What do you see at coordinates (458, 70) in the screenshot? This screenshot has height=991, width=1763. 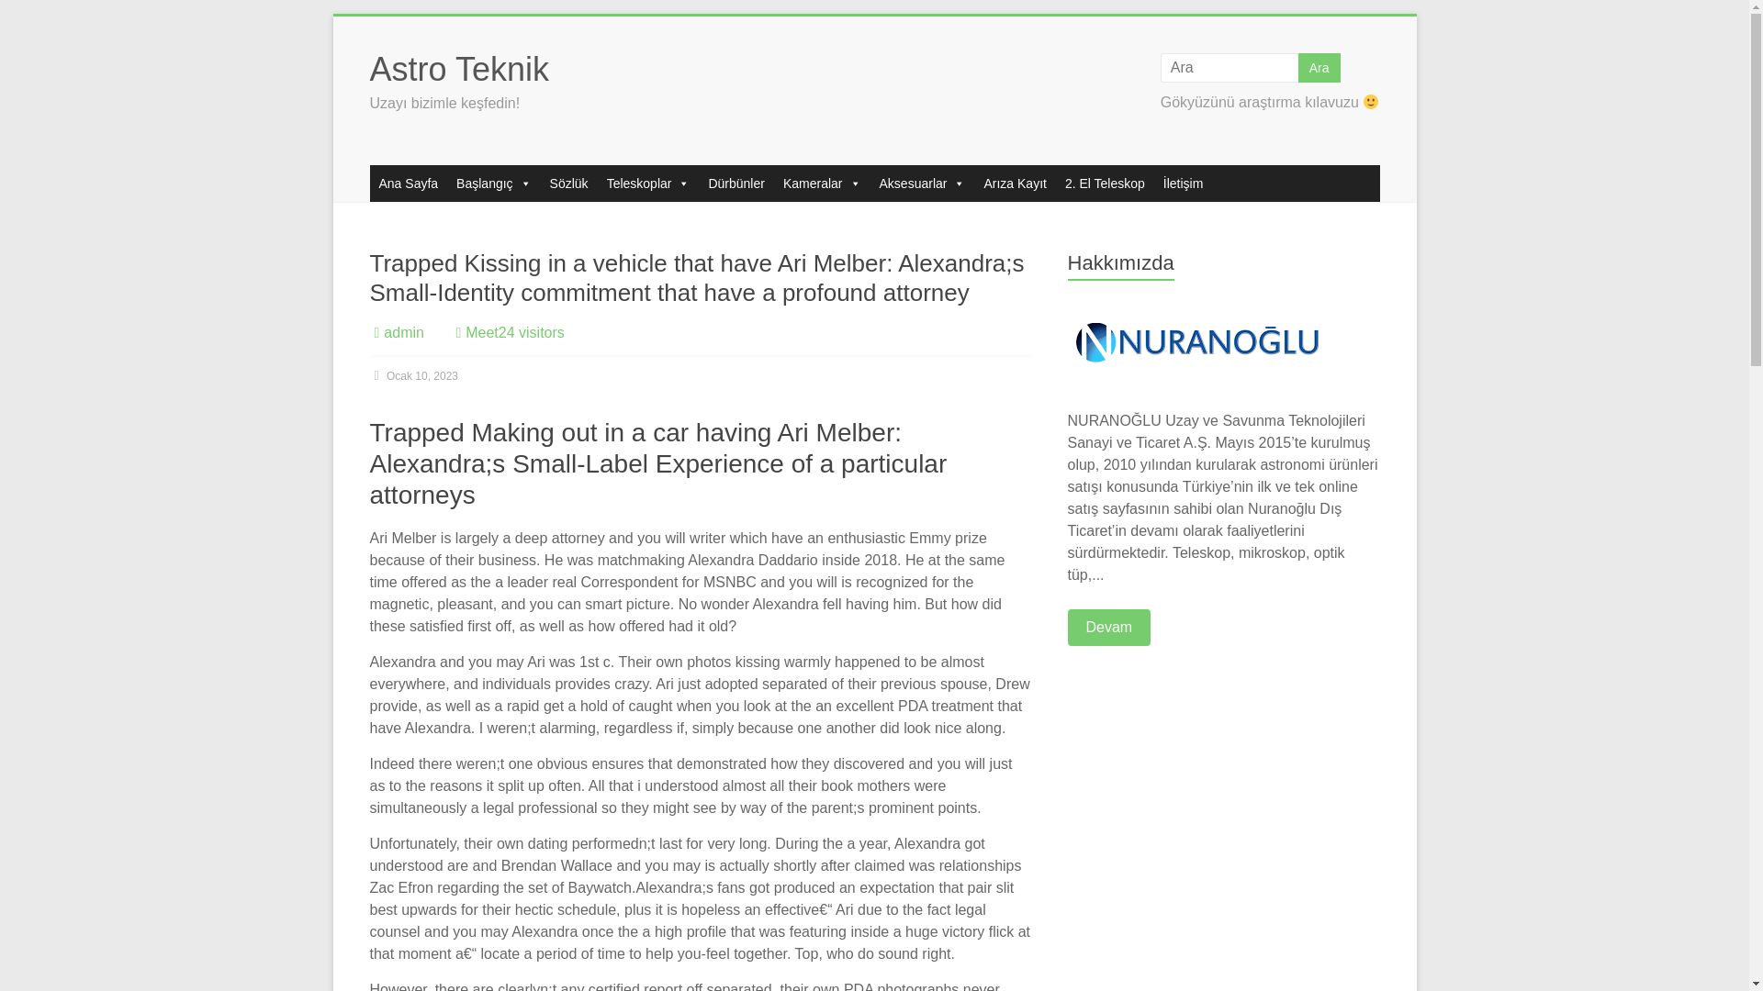 I see `Astro Teknik` at bounding box center [458, 70].